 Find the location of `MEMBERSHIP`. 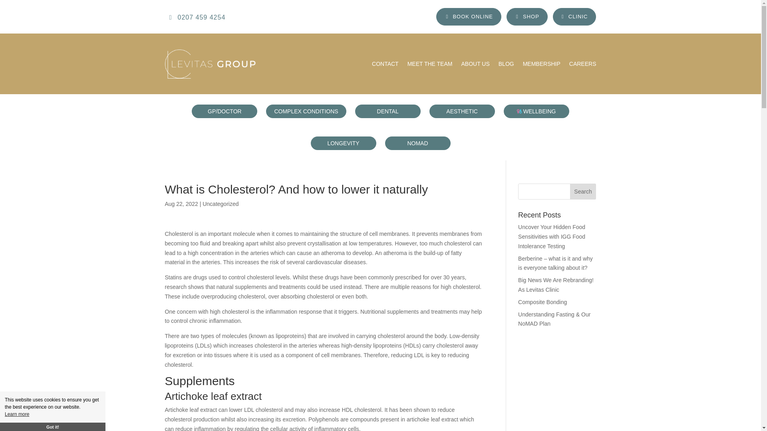

MEMBERSHIP is located at coordinates (542, 64).